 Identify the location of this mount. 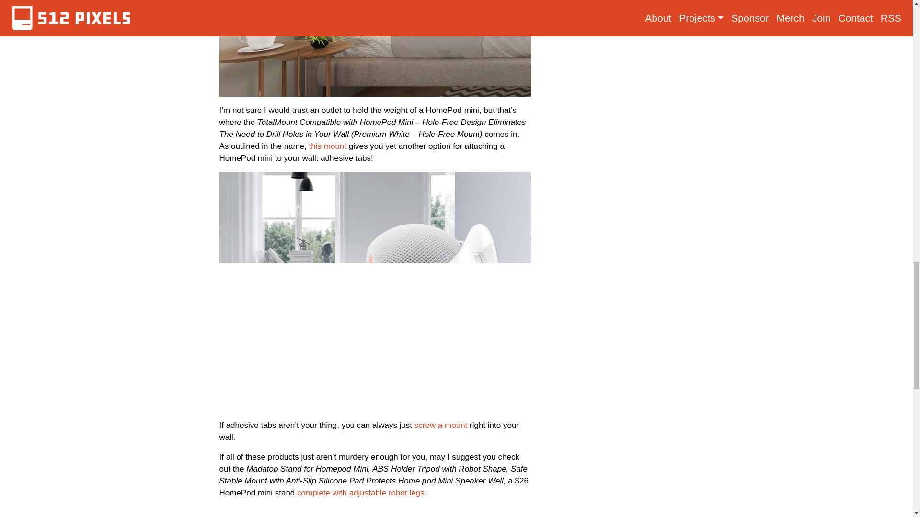
(328, 146).